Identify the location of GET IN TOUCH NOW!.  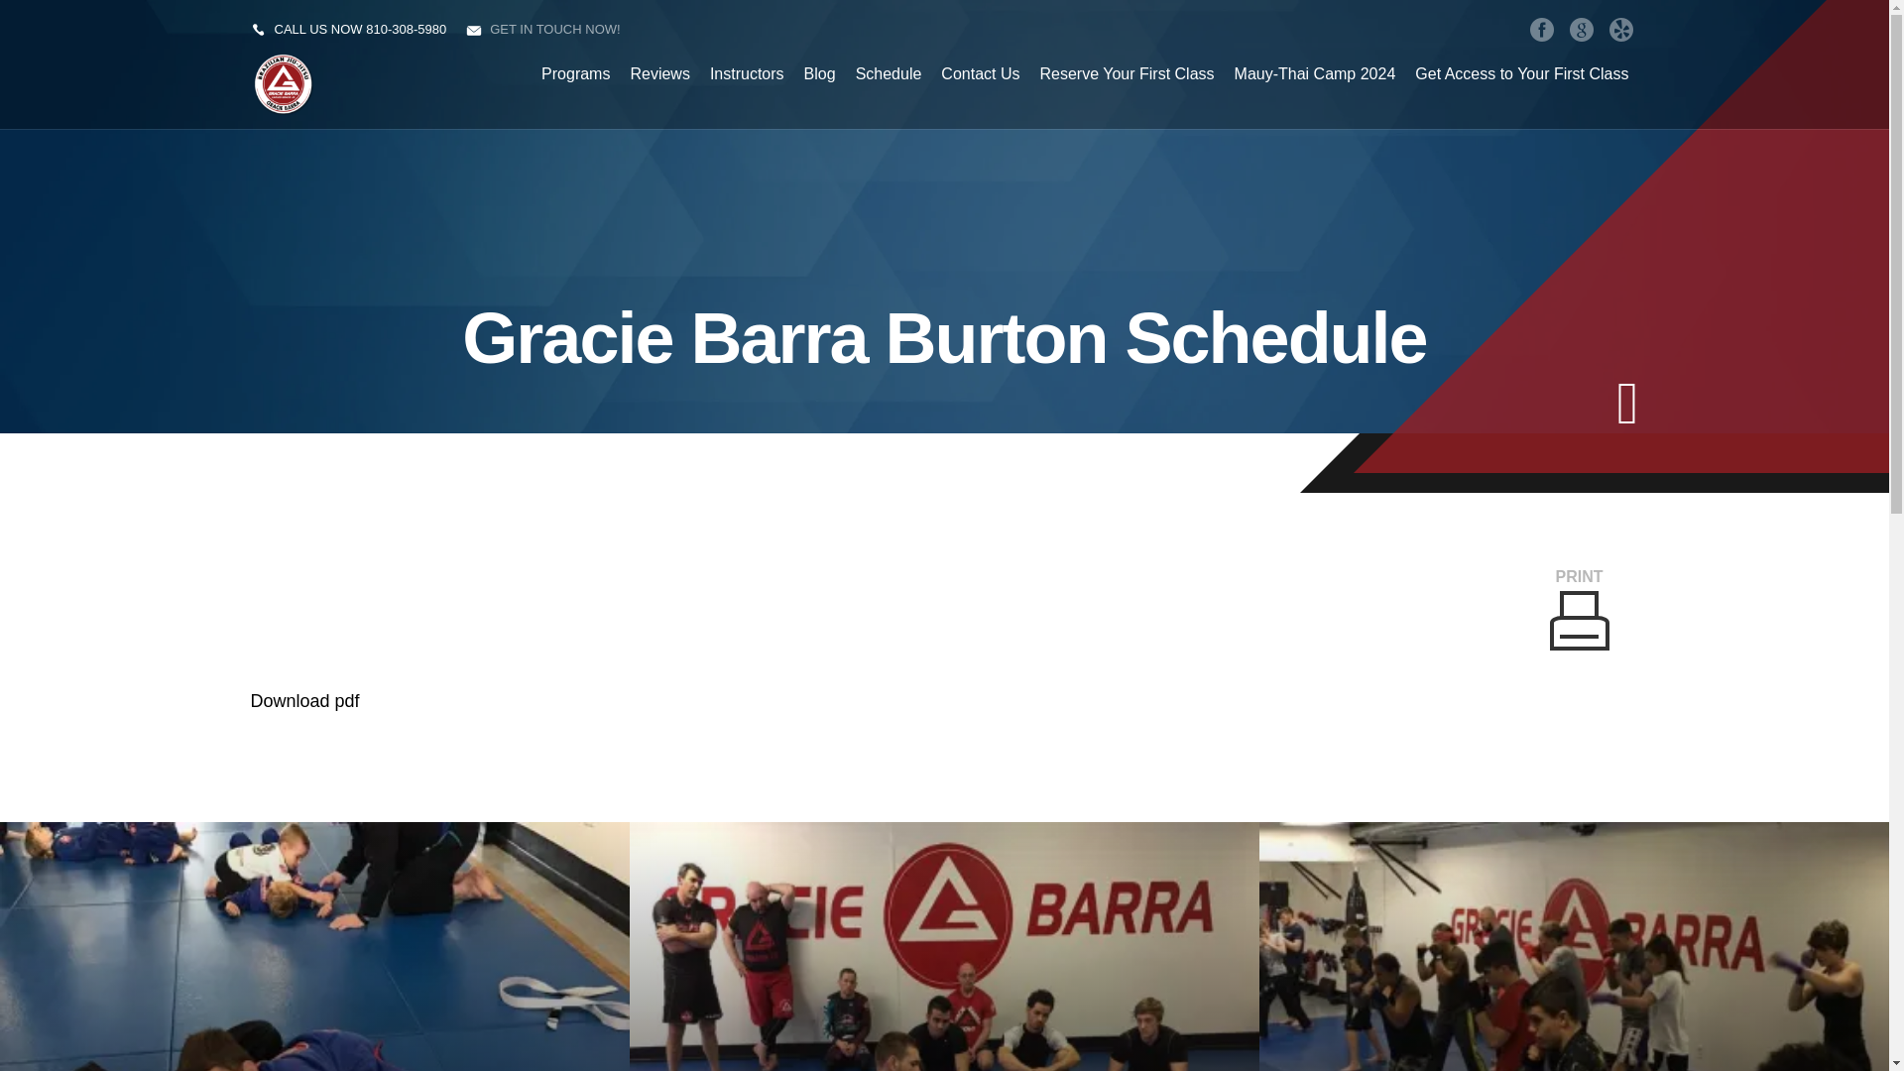
(554, 28).